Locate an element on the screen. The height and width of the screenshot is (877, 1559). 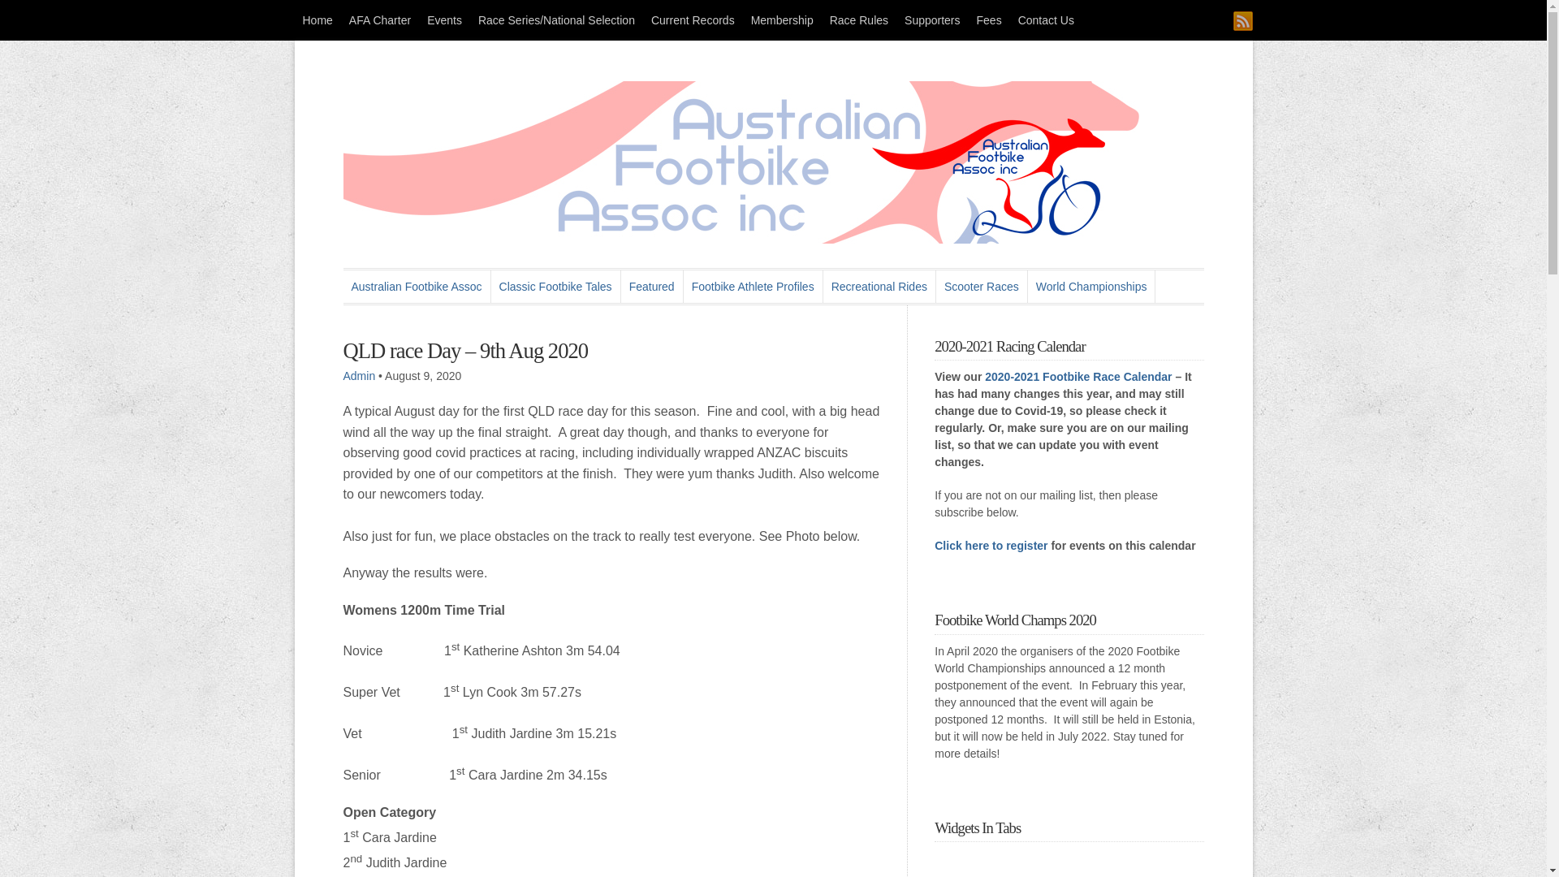
Admin is located at coordinates (359, 376).